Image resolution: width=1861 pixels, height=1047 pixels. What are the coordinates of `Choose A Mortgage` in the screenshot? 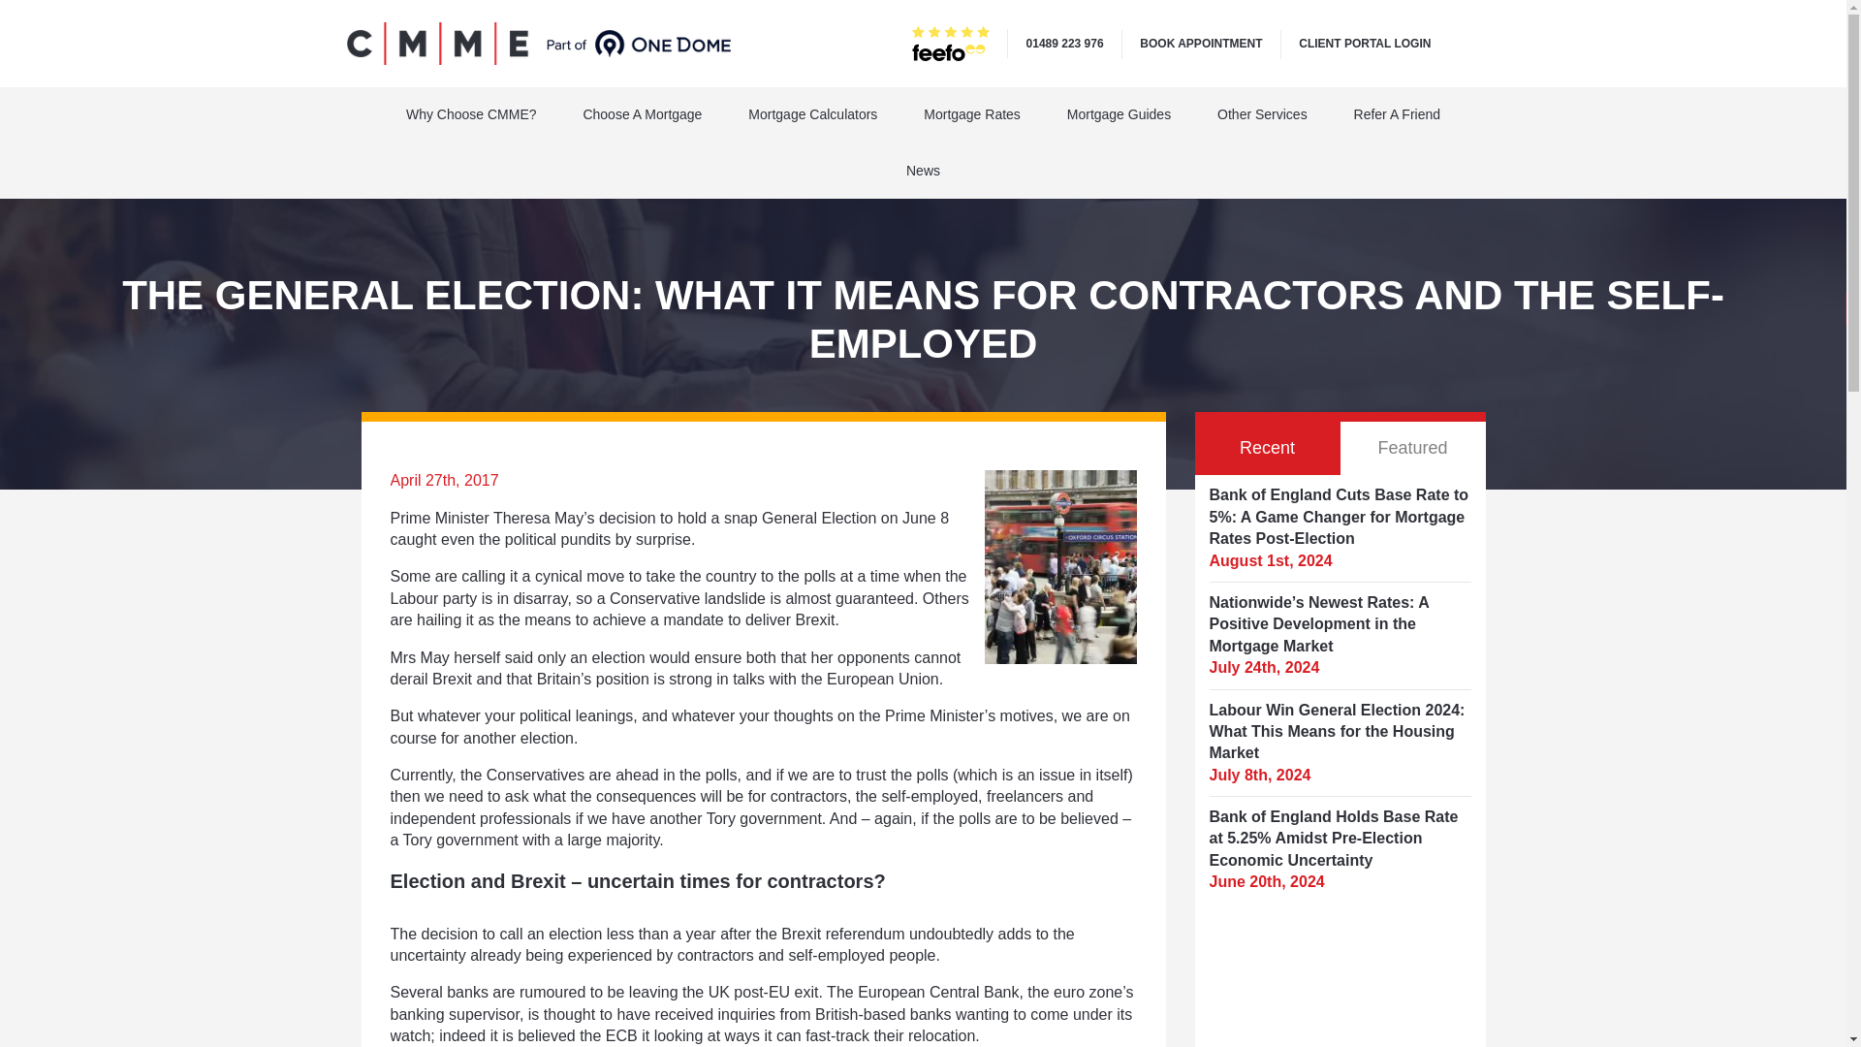 It's located at (642, 114).